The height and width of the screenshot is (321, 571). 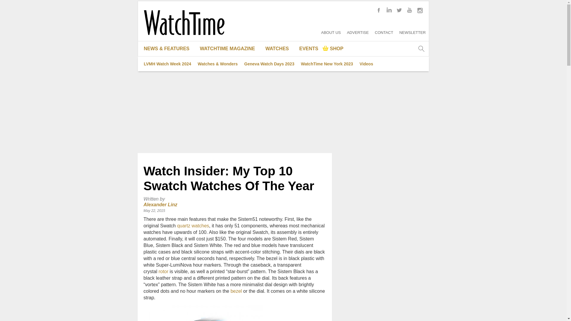 I want to click on WATCH NEWS, so click(x=169, y=93).